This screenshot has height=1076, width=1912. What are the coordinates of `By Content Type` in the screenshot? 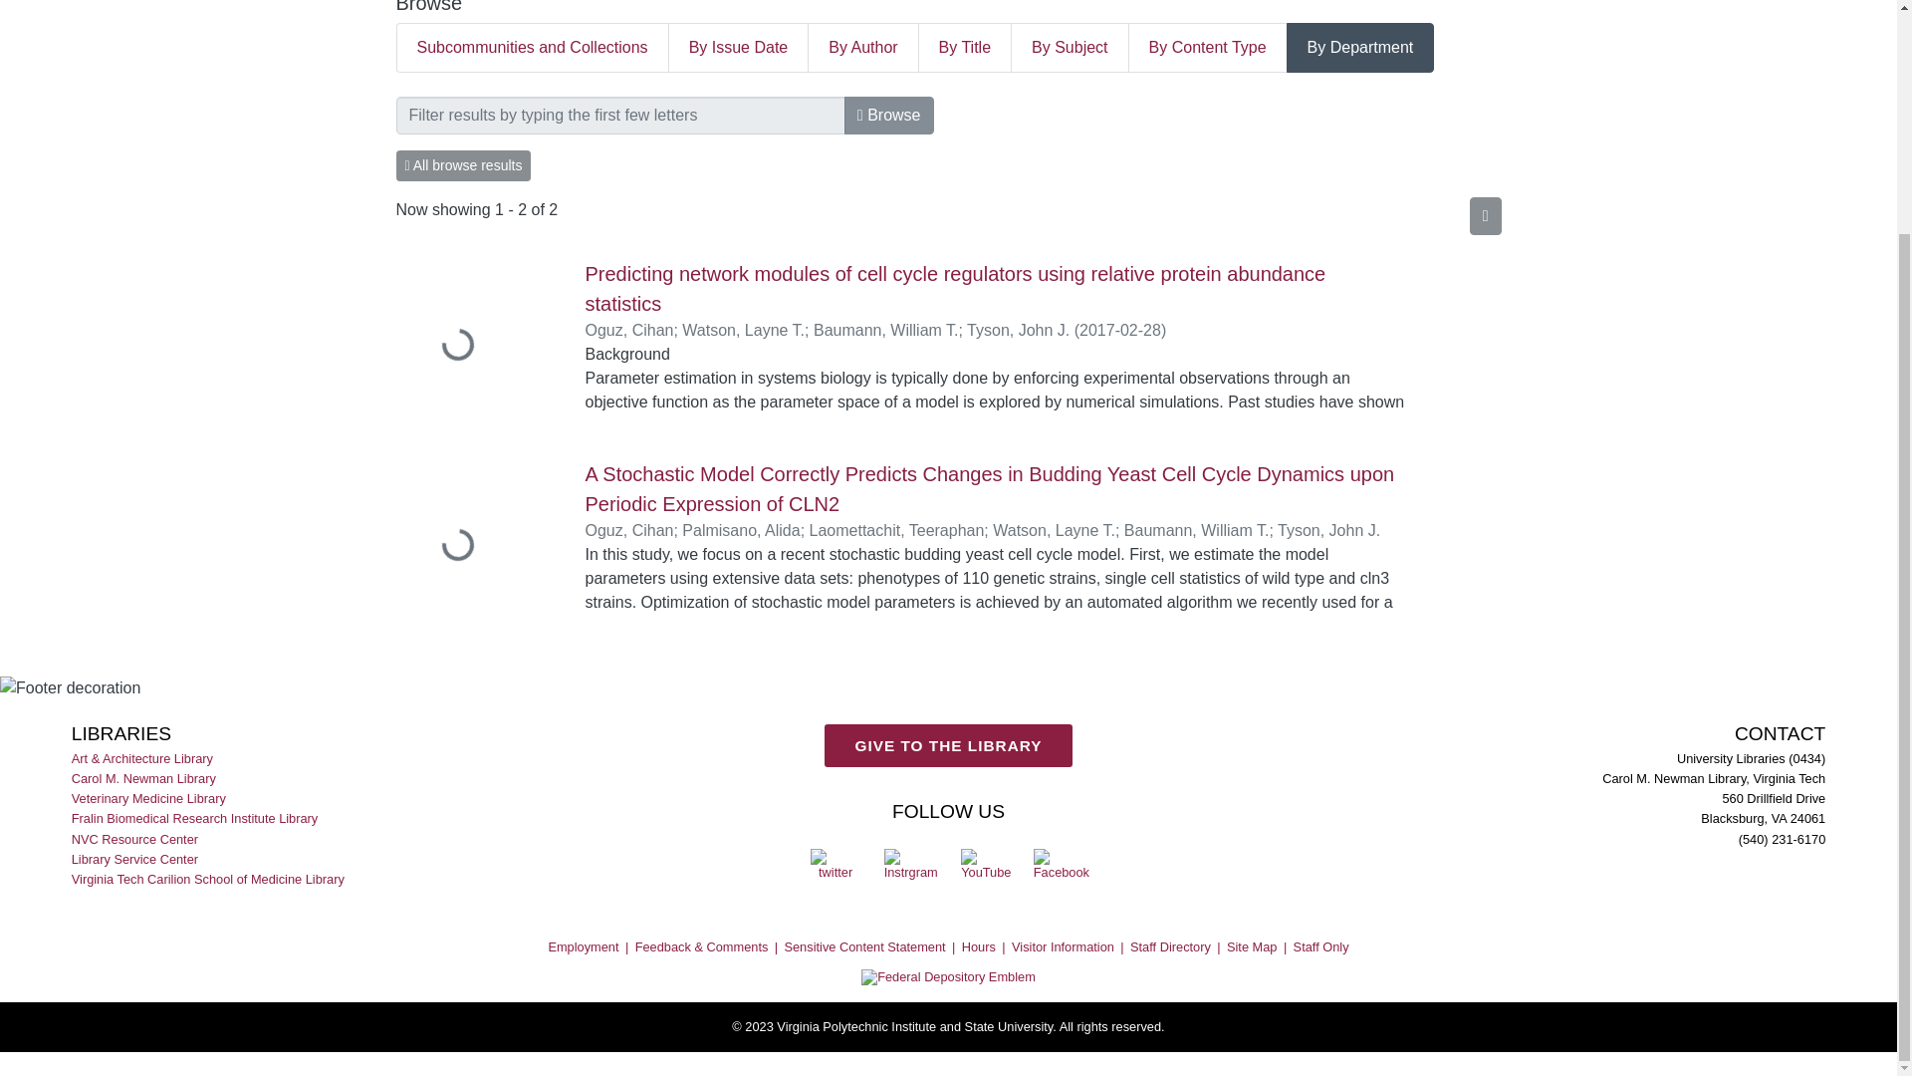 It's located at (1208, 48).